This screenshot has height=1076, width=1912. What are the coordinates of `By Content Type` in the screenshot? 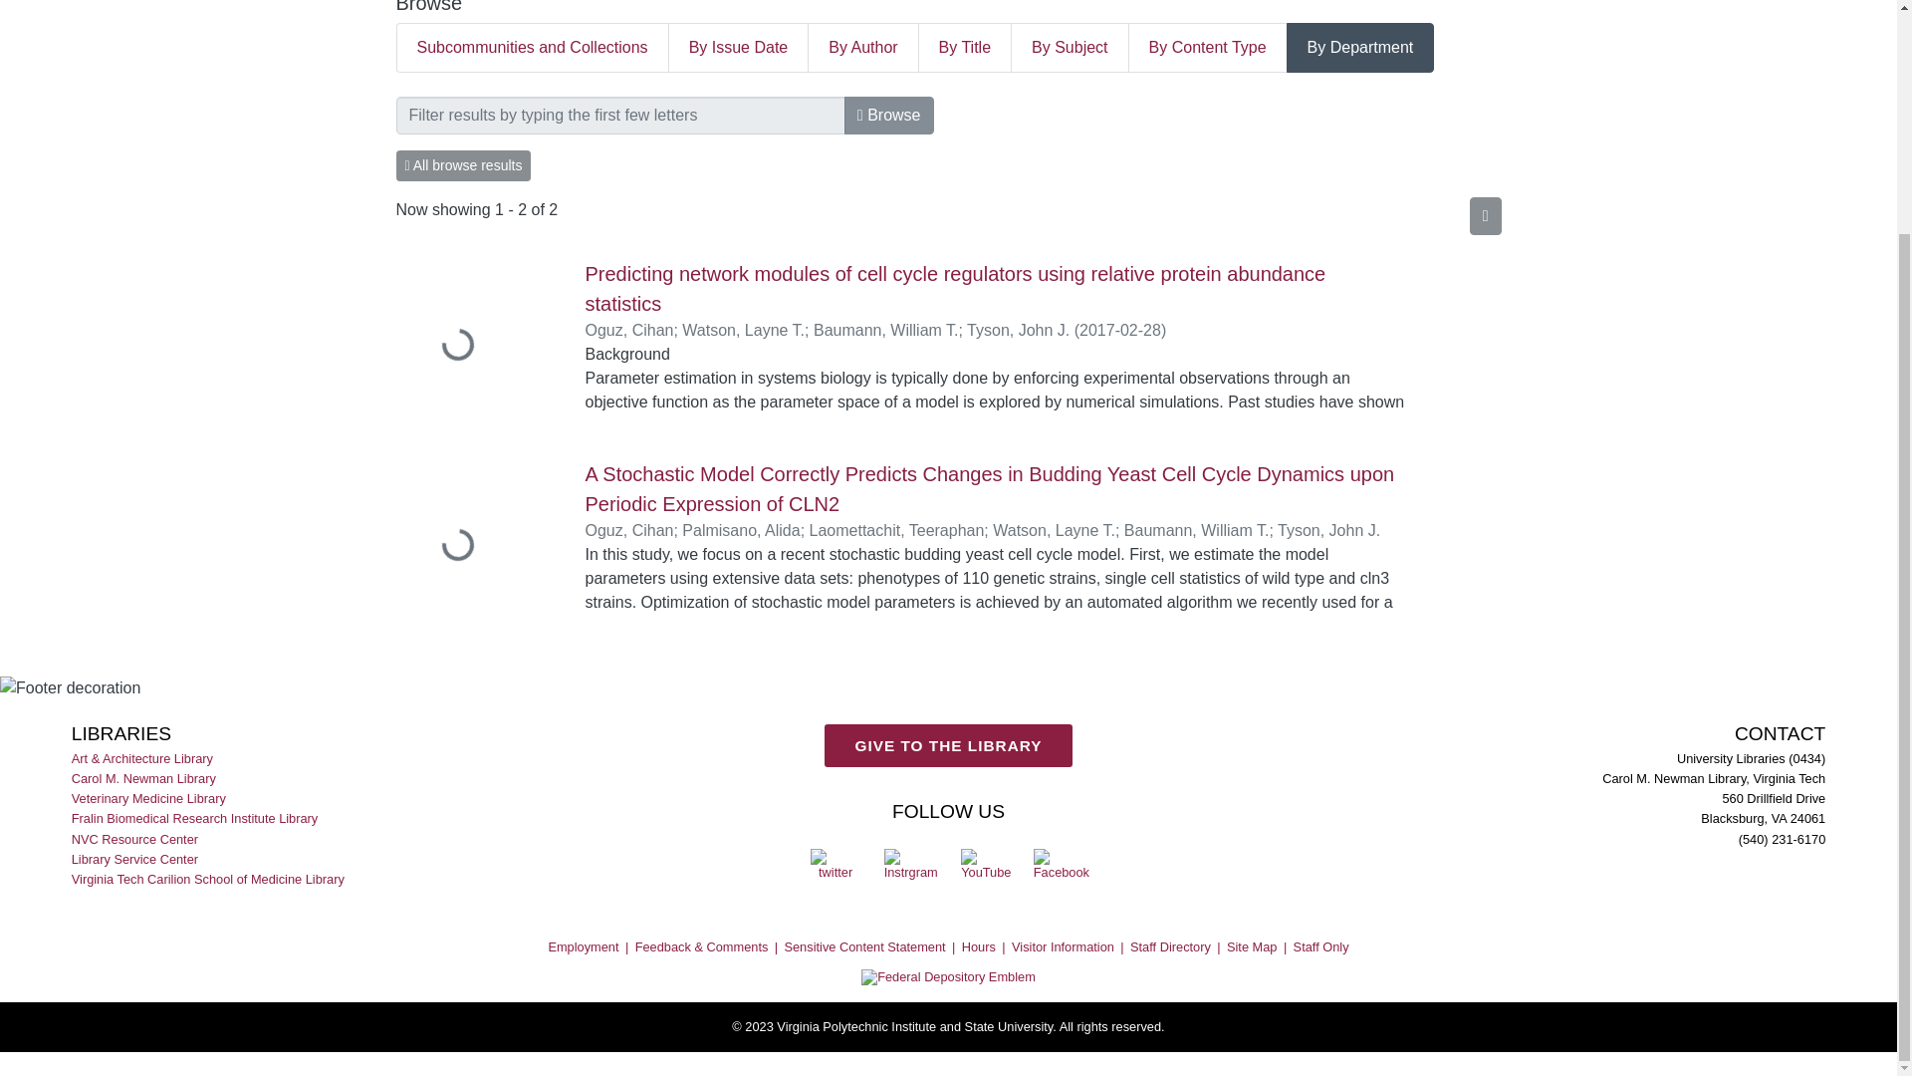 It's located at (1208, 48).